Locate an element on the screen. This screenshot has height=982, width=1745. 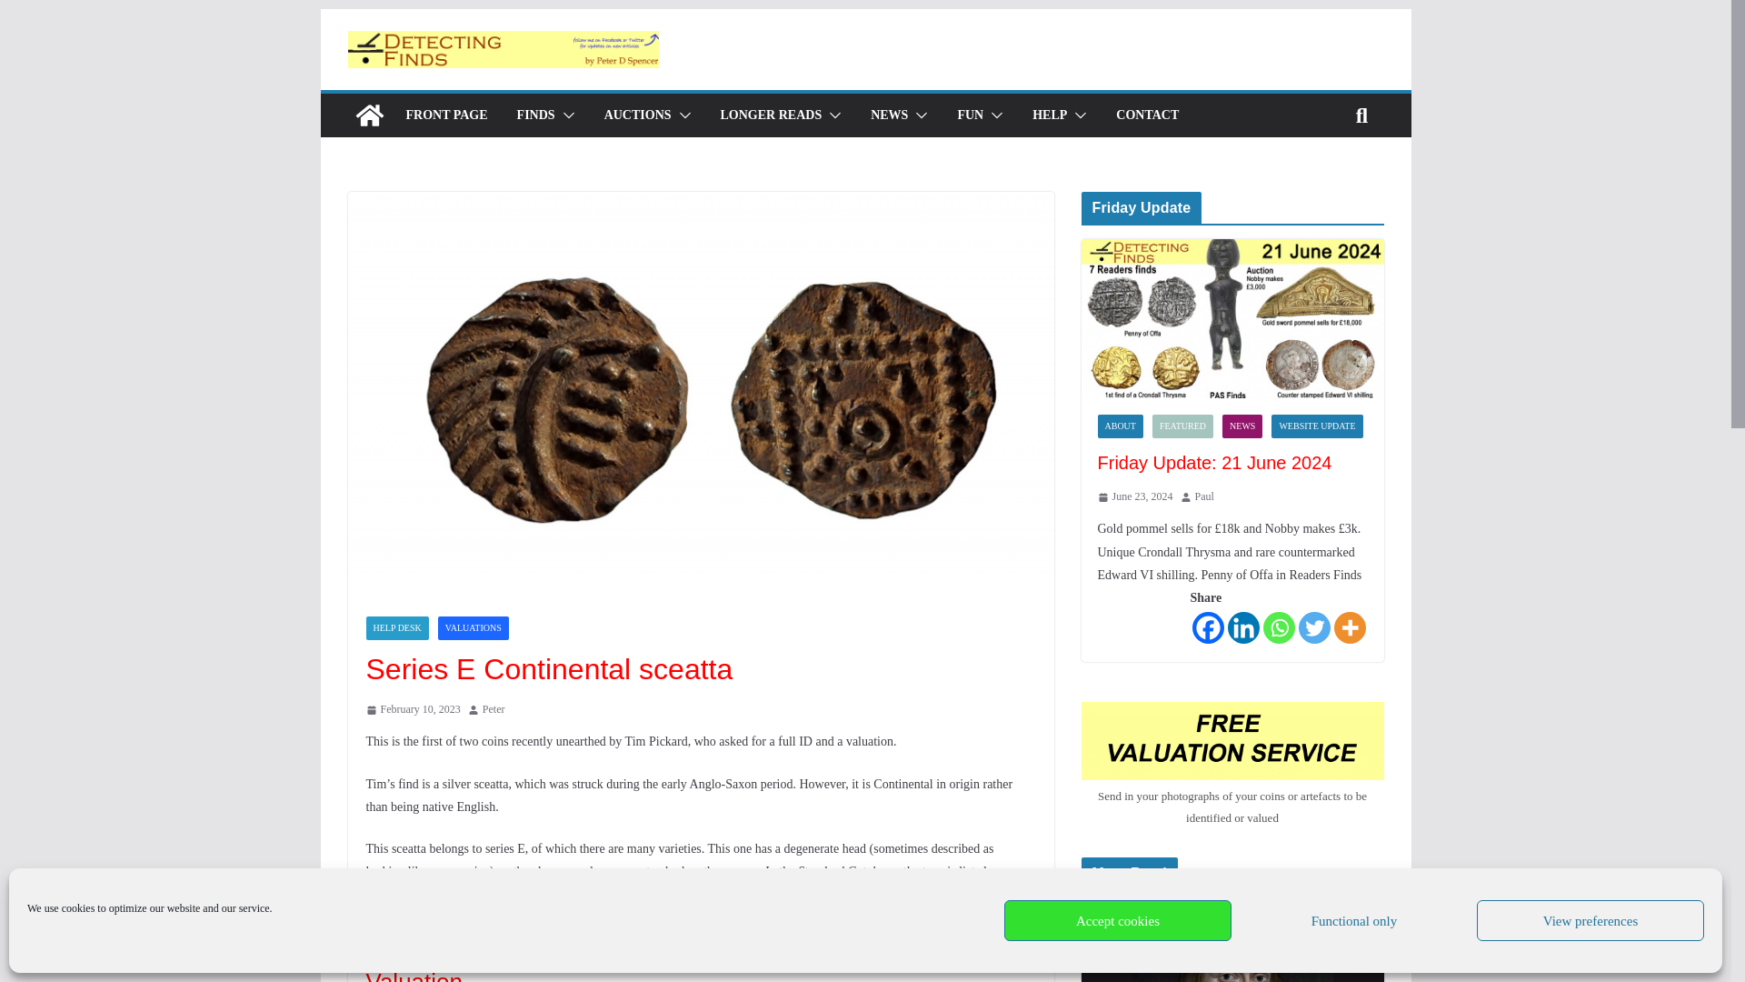
FRONT PAGE is located at coordinates (445, 115).